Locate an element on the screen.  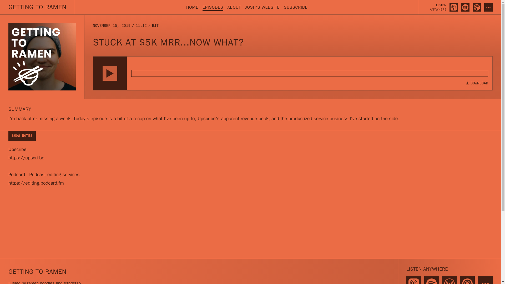
GETTING TO RAMEN is located at coordinates (37, 7).